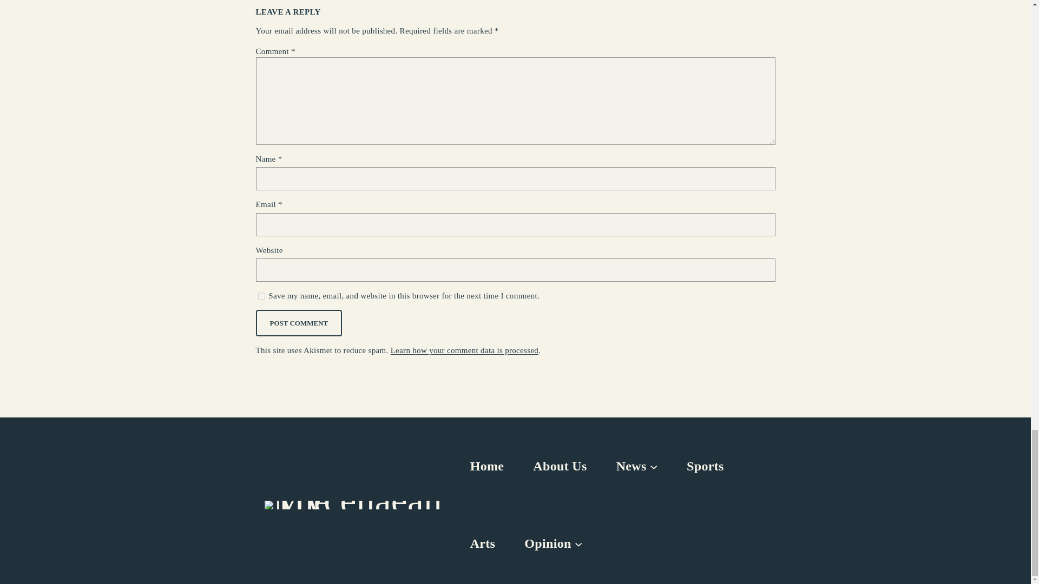  I want to click on Learn how your comment data is processed, so click(464, 350).